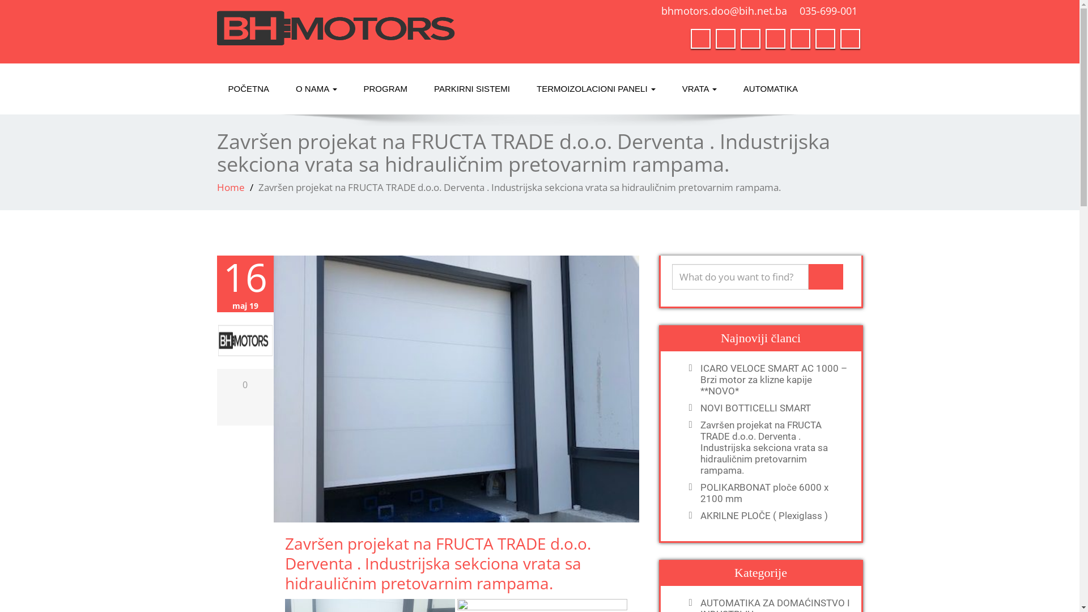 Image resolution: width=1088 pixels, height=612 pixels. What do you see at coordinates (386, 89) in the screenshot?
I see `PROGRAM` at bounding box center [386, 89].